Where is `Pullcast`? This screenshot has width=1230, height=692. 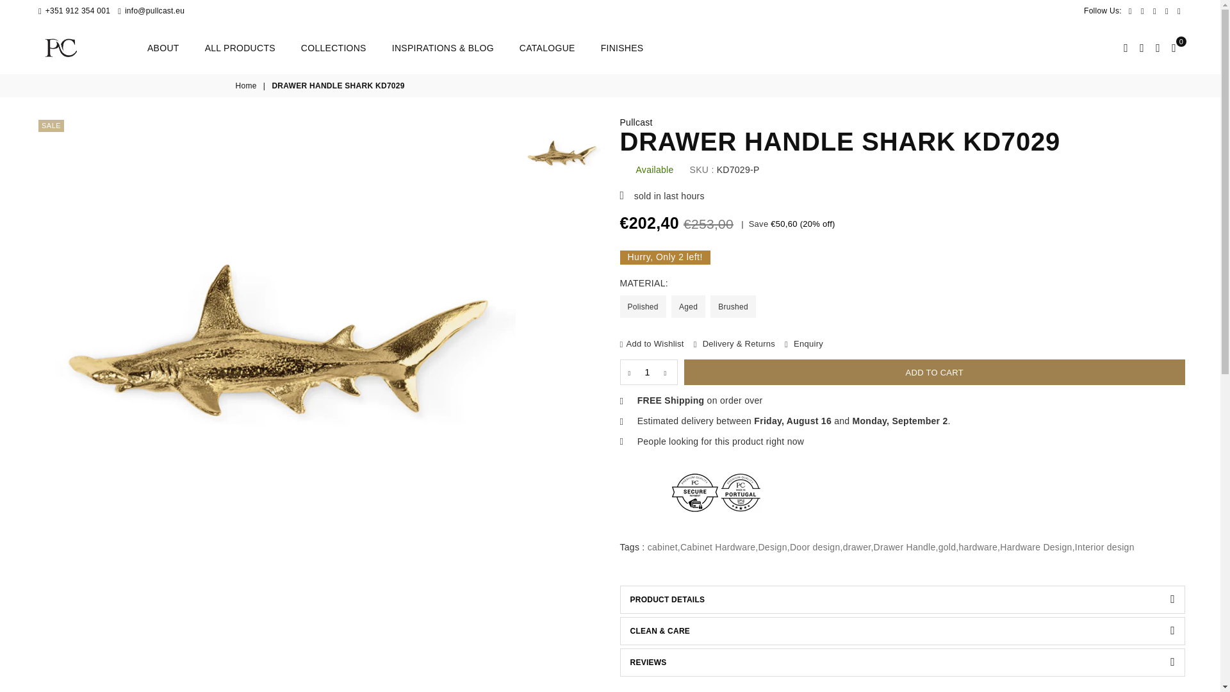 Pullcast is located at coordinates (636, 122).